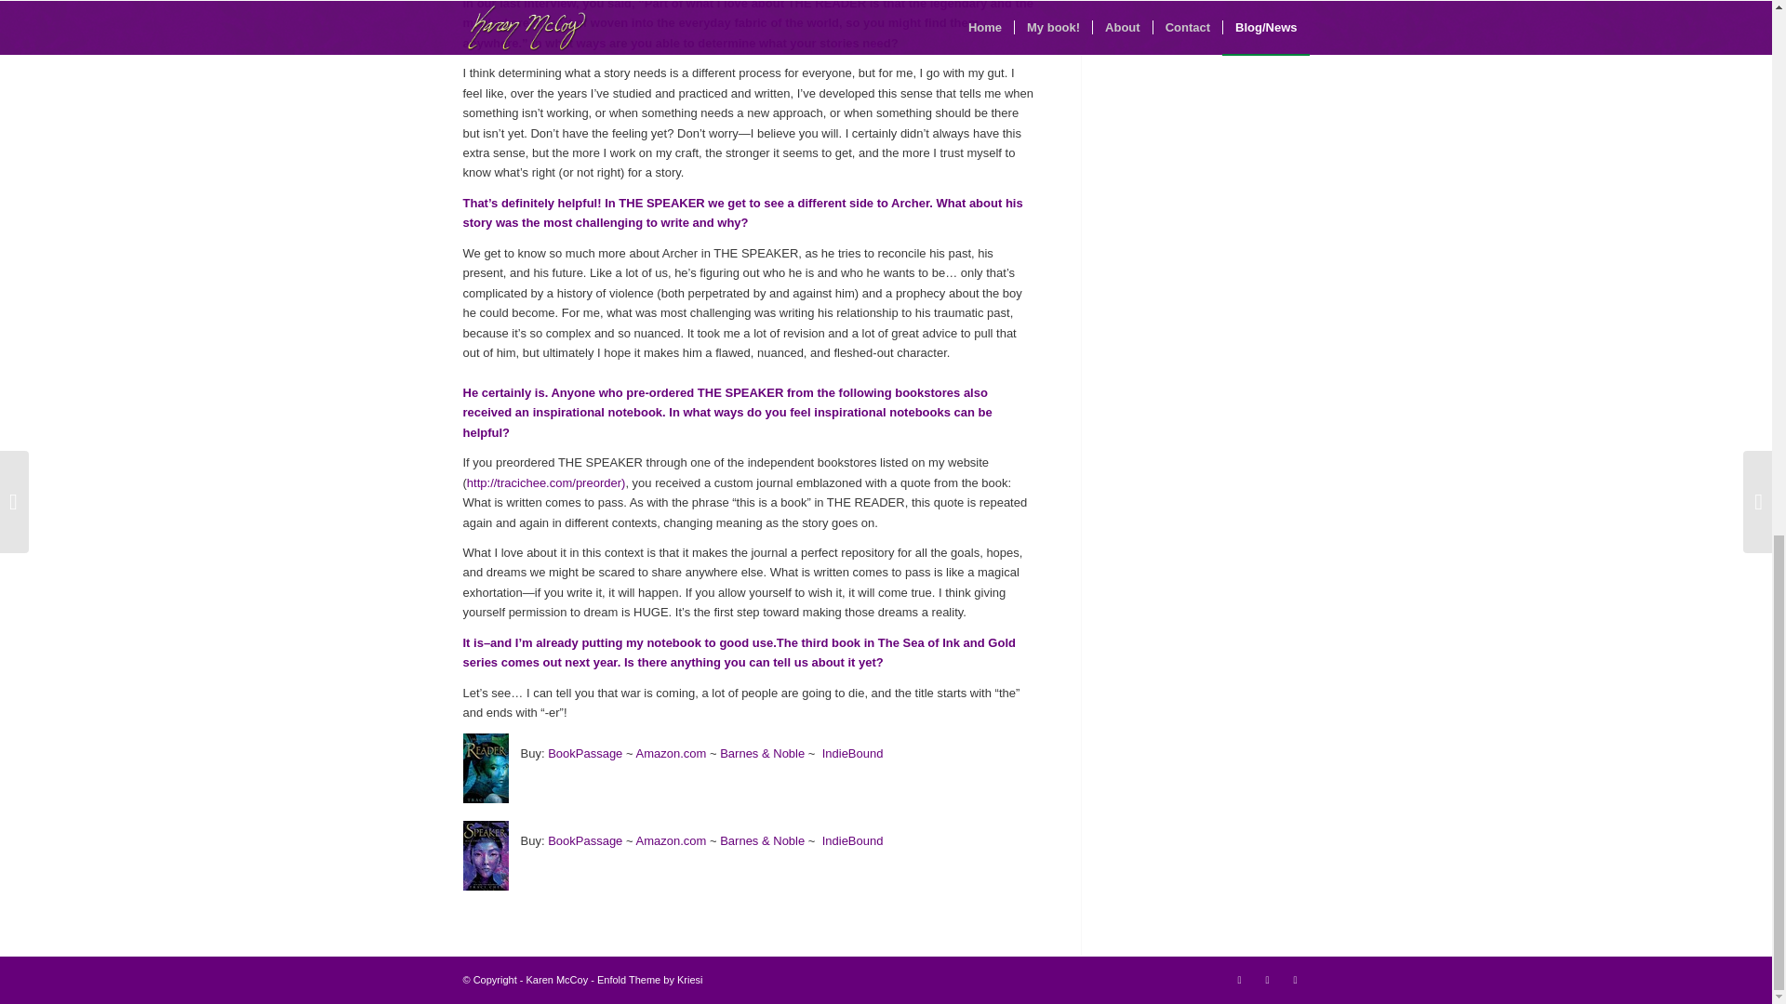 Image resolution: width=1786 pixels, height=1004 pixels. I want to click on Enfold Theme by Kriesi, so click(649, 979).